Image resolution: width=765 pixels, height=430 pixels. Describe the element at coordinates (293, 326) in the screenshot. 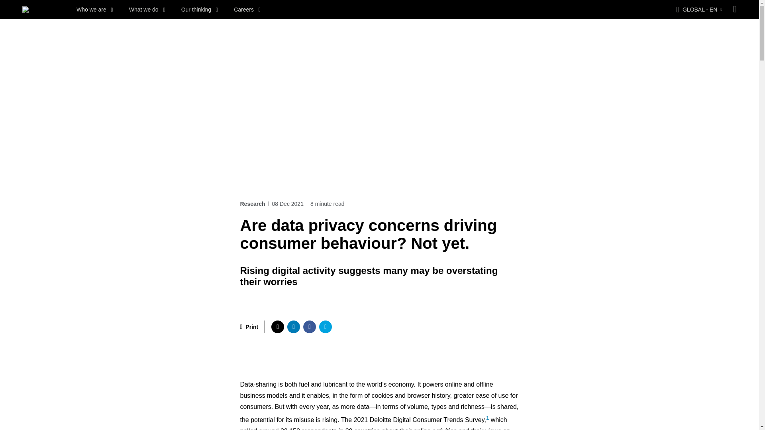

I see `share via linkedin` at that location.